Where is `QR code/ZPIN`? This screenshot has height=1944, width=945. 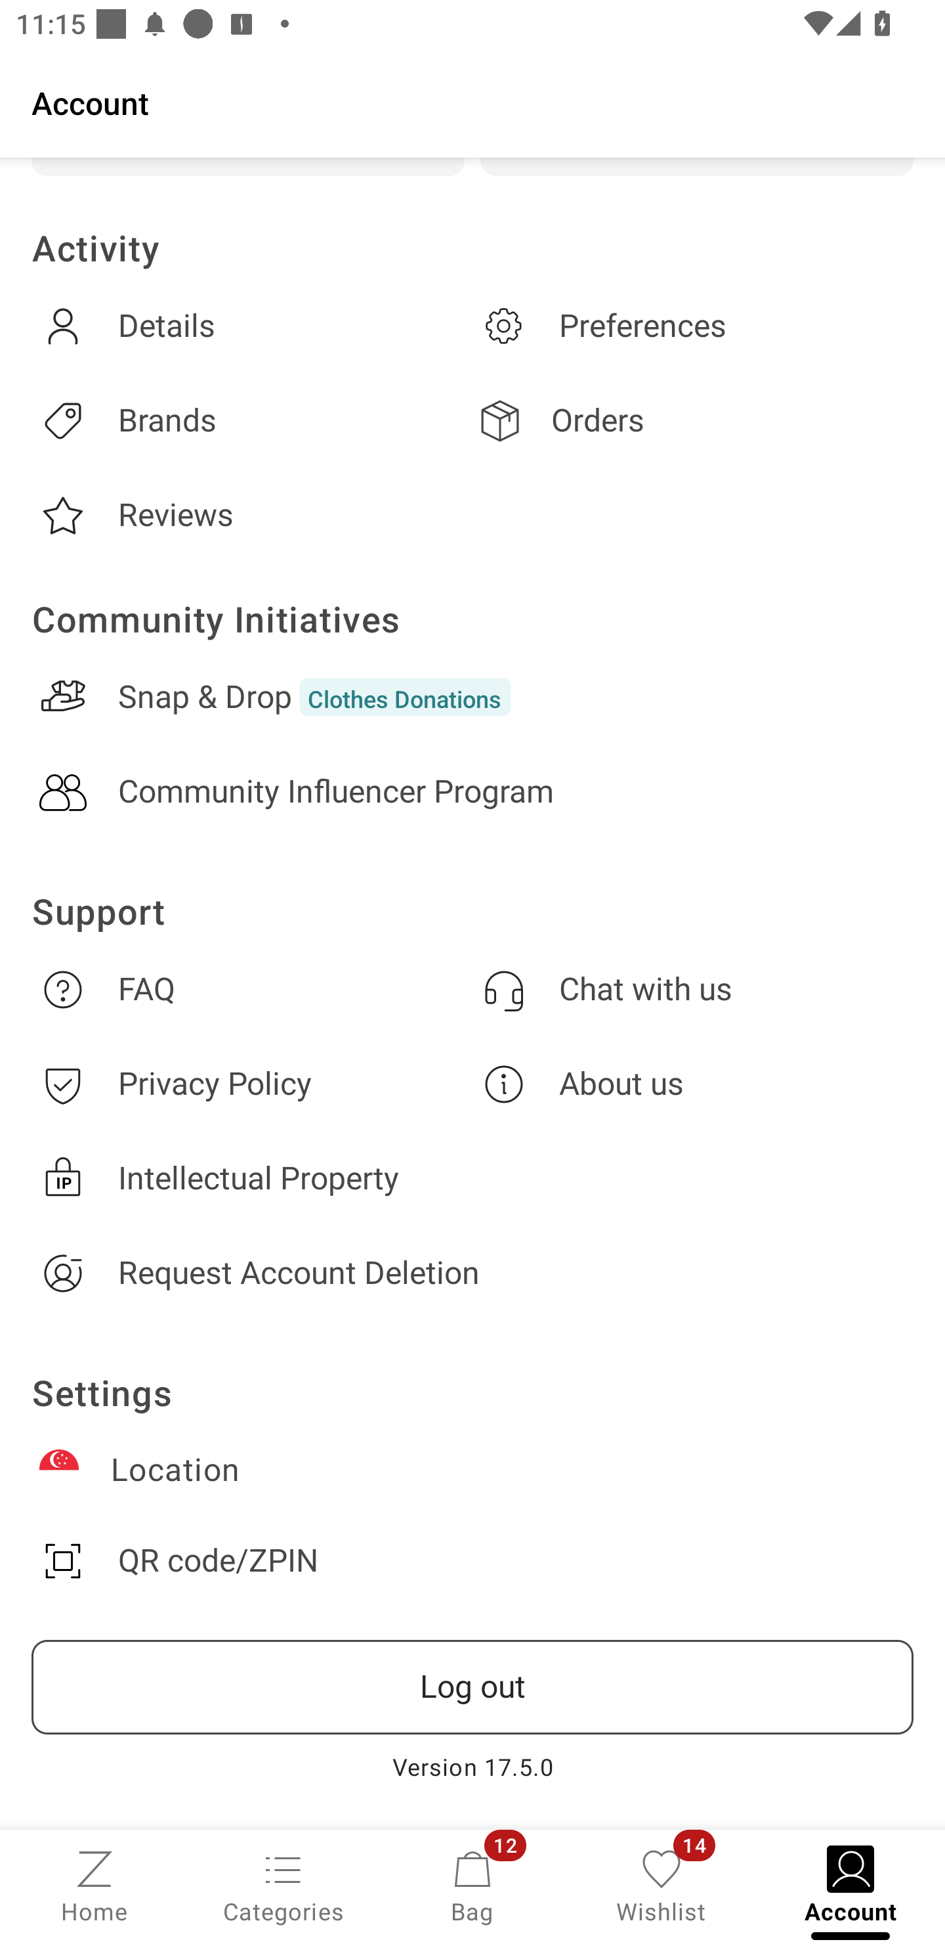 QR code/ZPIN is located at coordinates (472, 1560).